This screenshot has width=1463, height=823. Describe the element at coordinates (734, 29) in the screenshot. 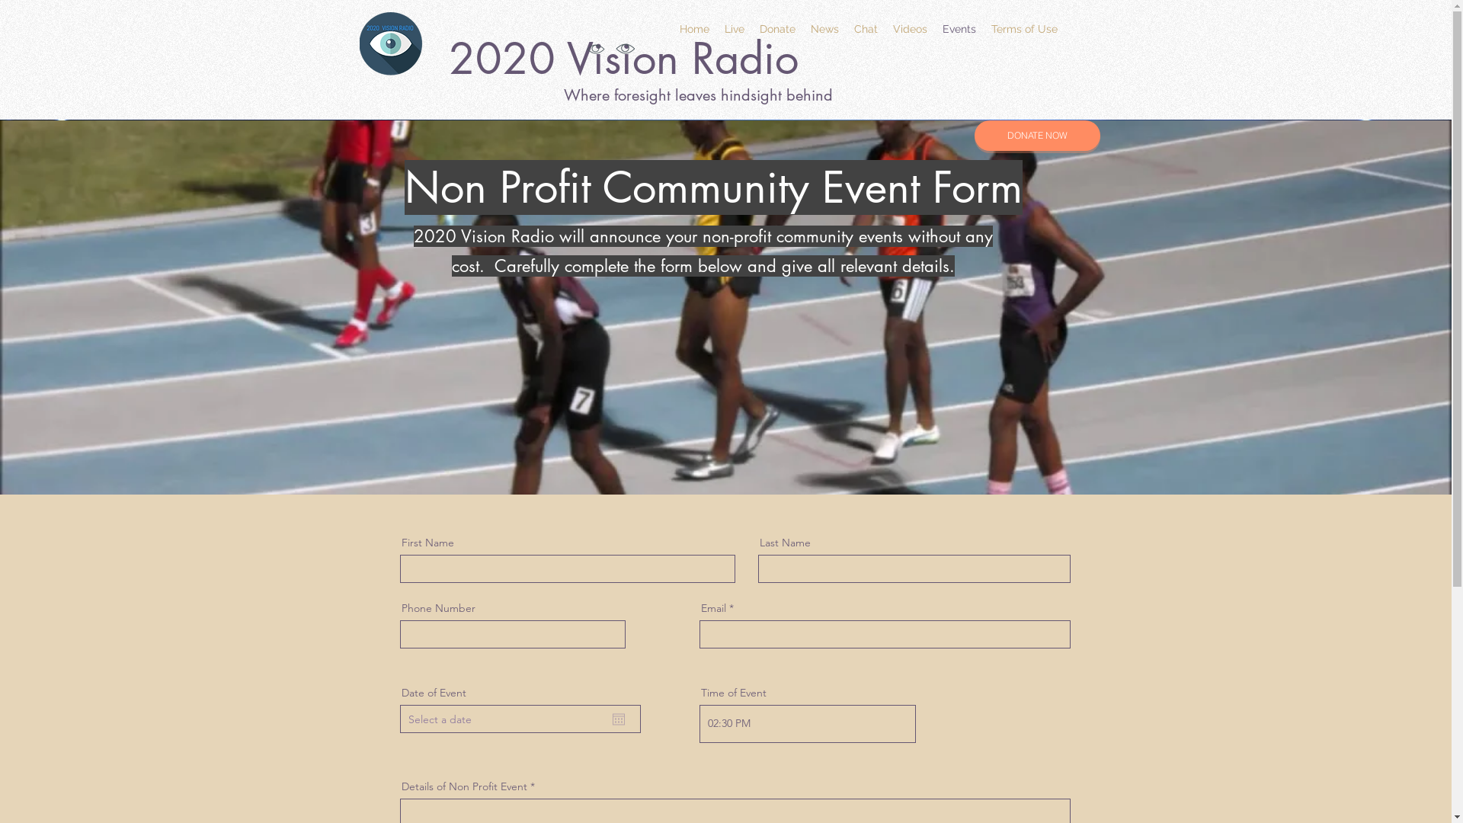

I see `Live` at that location.